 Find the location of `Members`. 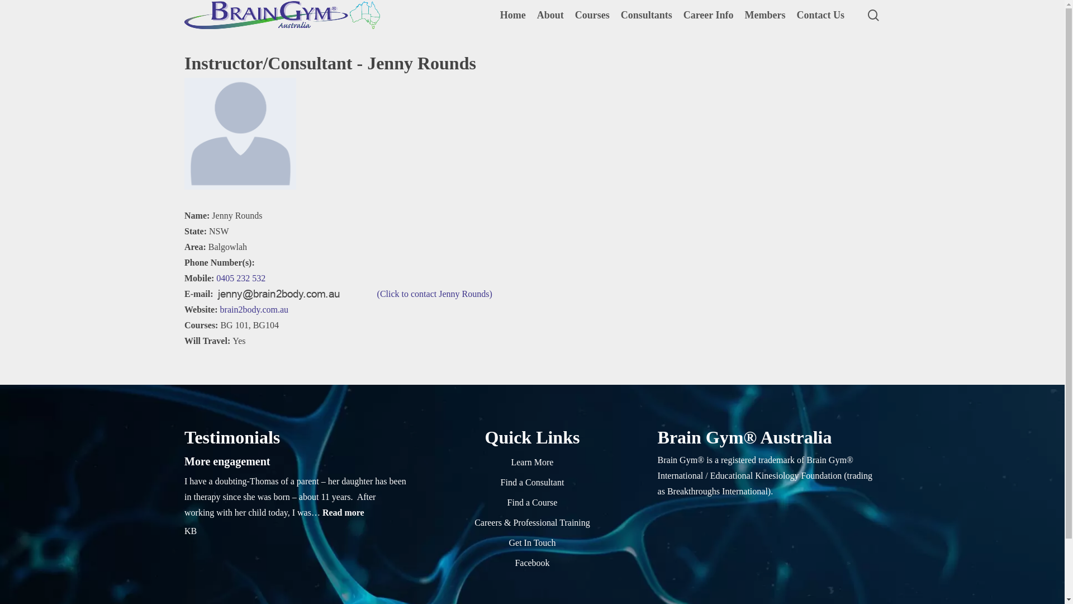

Members is located at coordinates (766, 16).